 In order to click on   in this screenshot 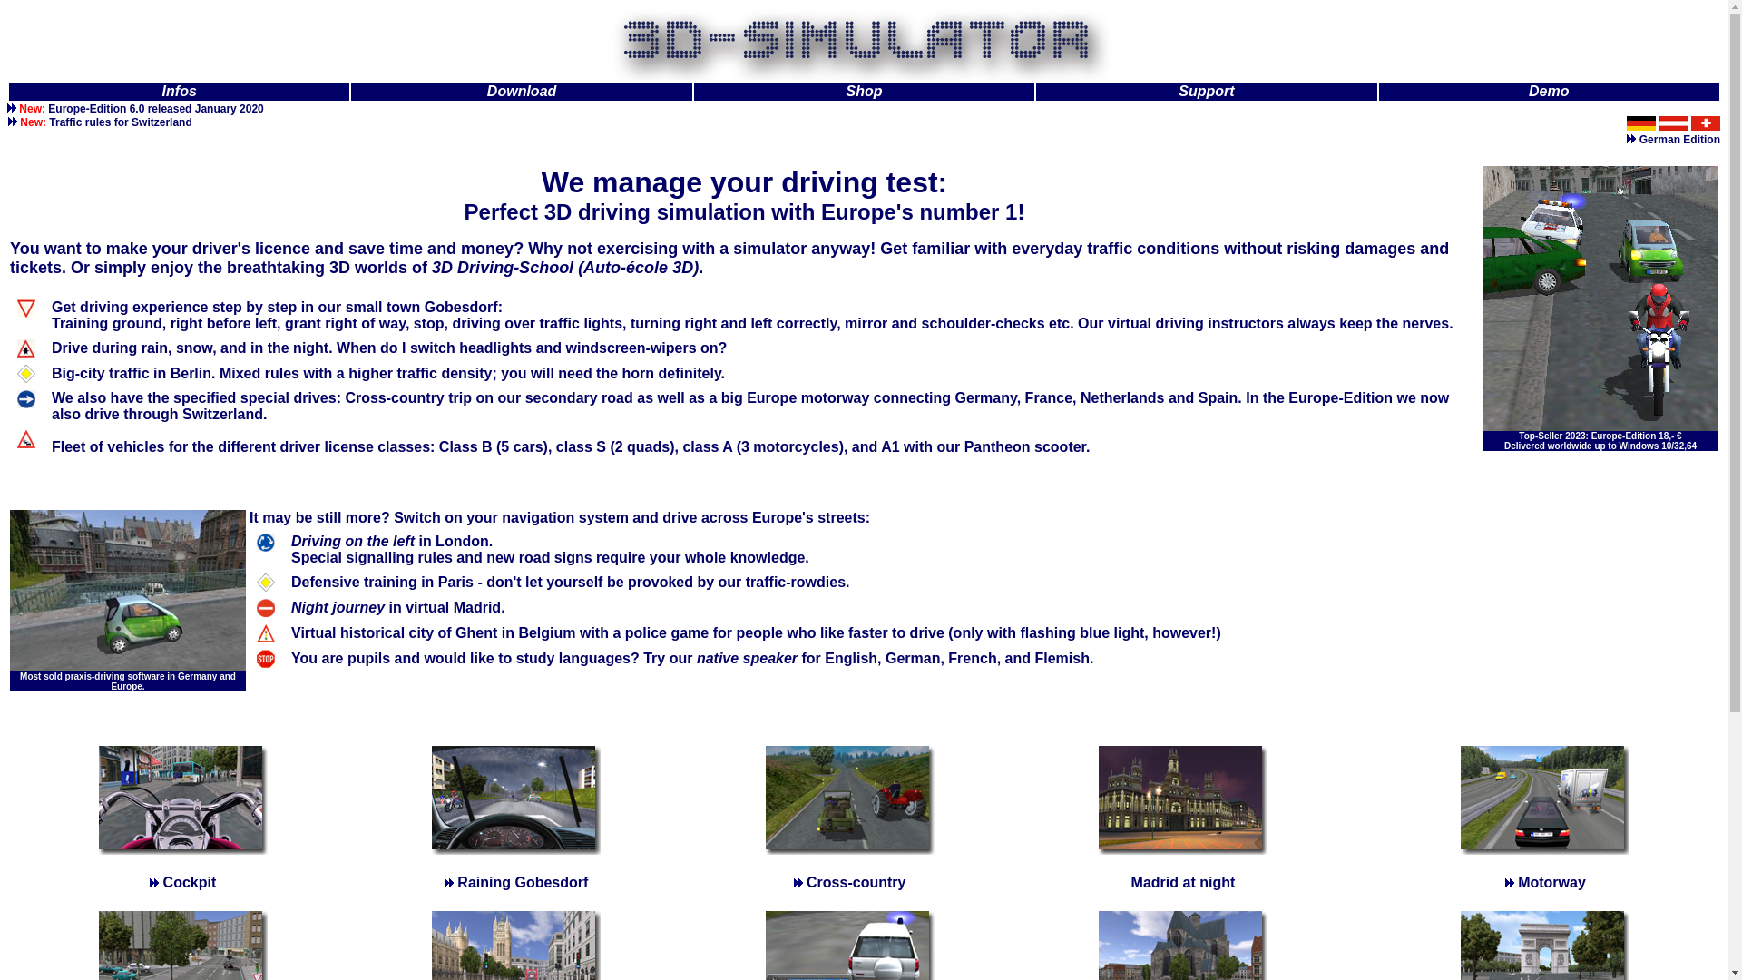, I will do `click(15, 122)`.